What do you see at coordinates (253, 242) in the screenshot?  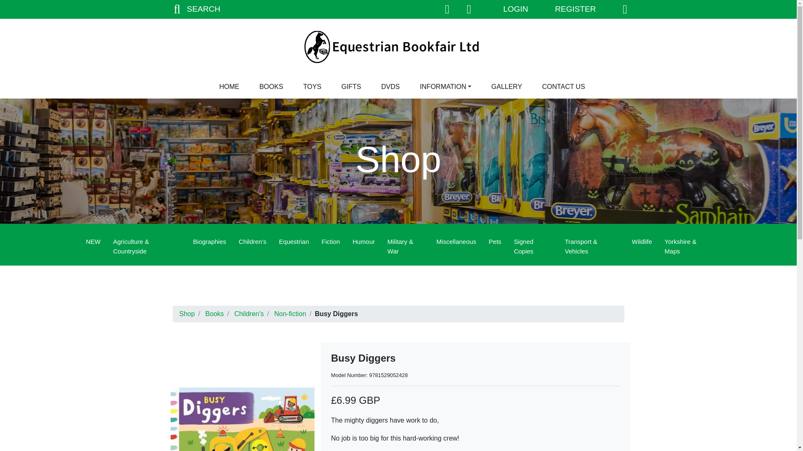 I see `Children's` at bounding box center [253, 242].